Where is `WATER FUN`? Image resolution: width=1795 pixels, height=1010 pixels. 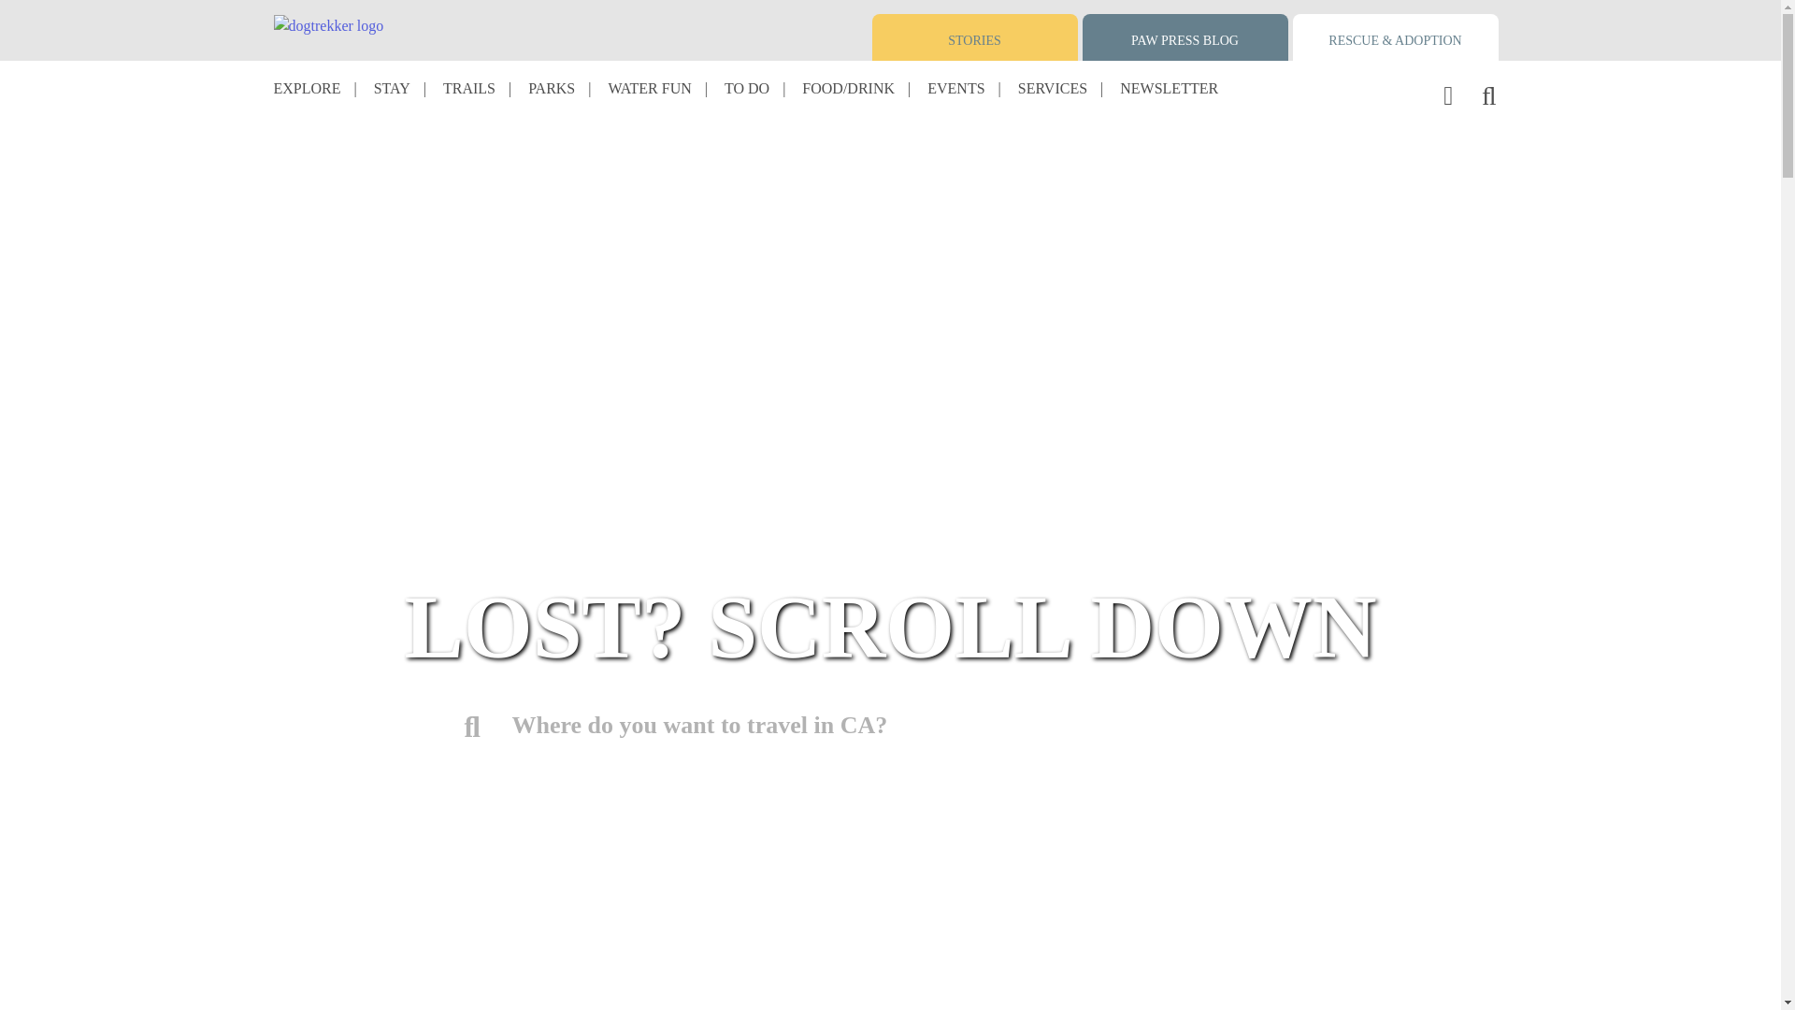 WATER FUN is located at coordinates (649, 88).